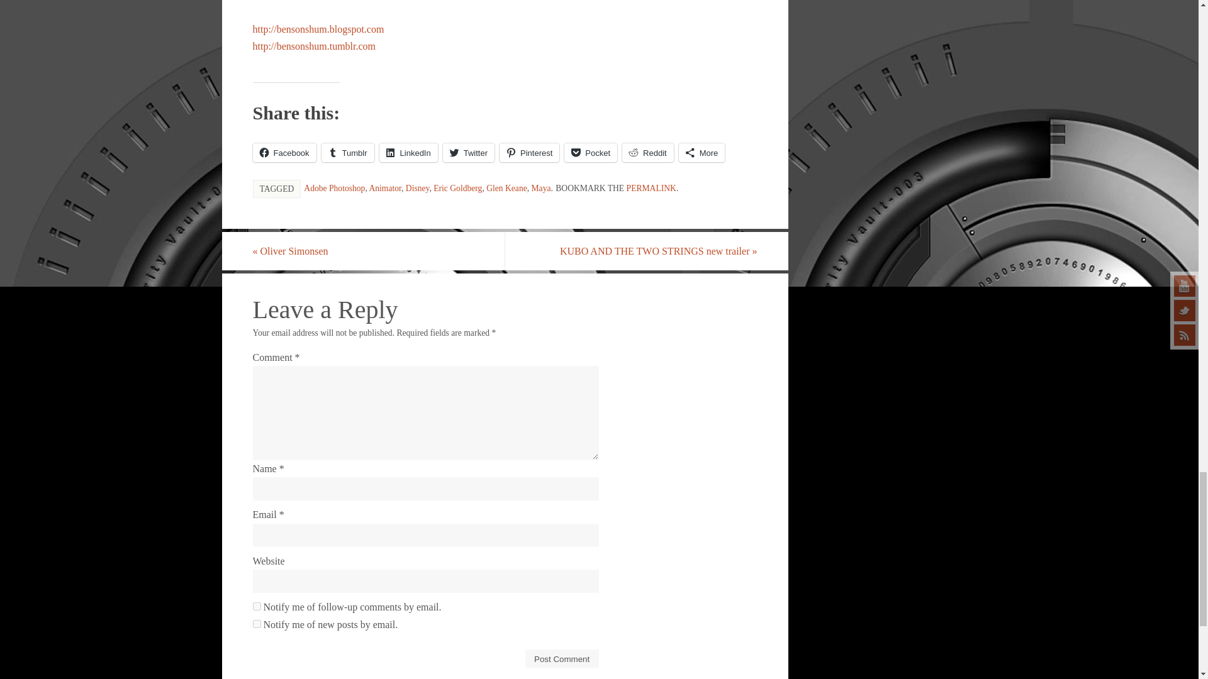  Describe the element at coordinates (257, 606) in the screenshot. I see `subscribe` at that location.